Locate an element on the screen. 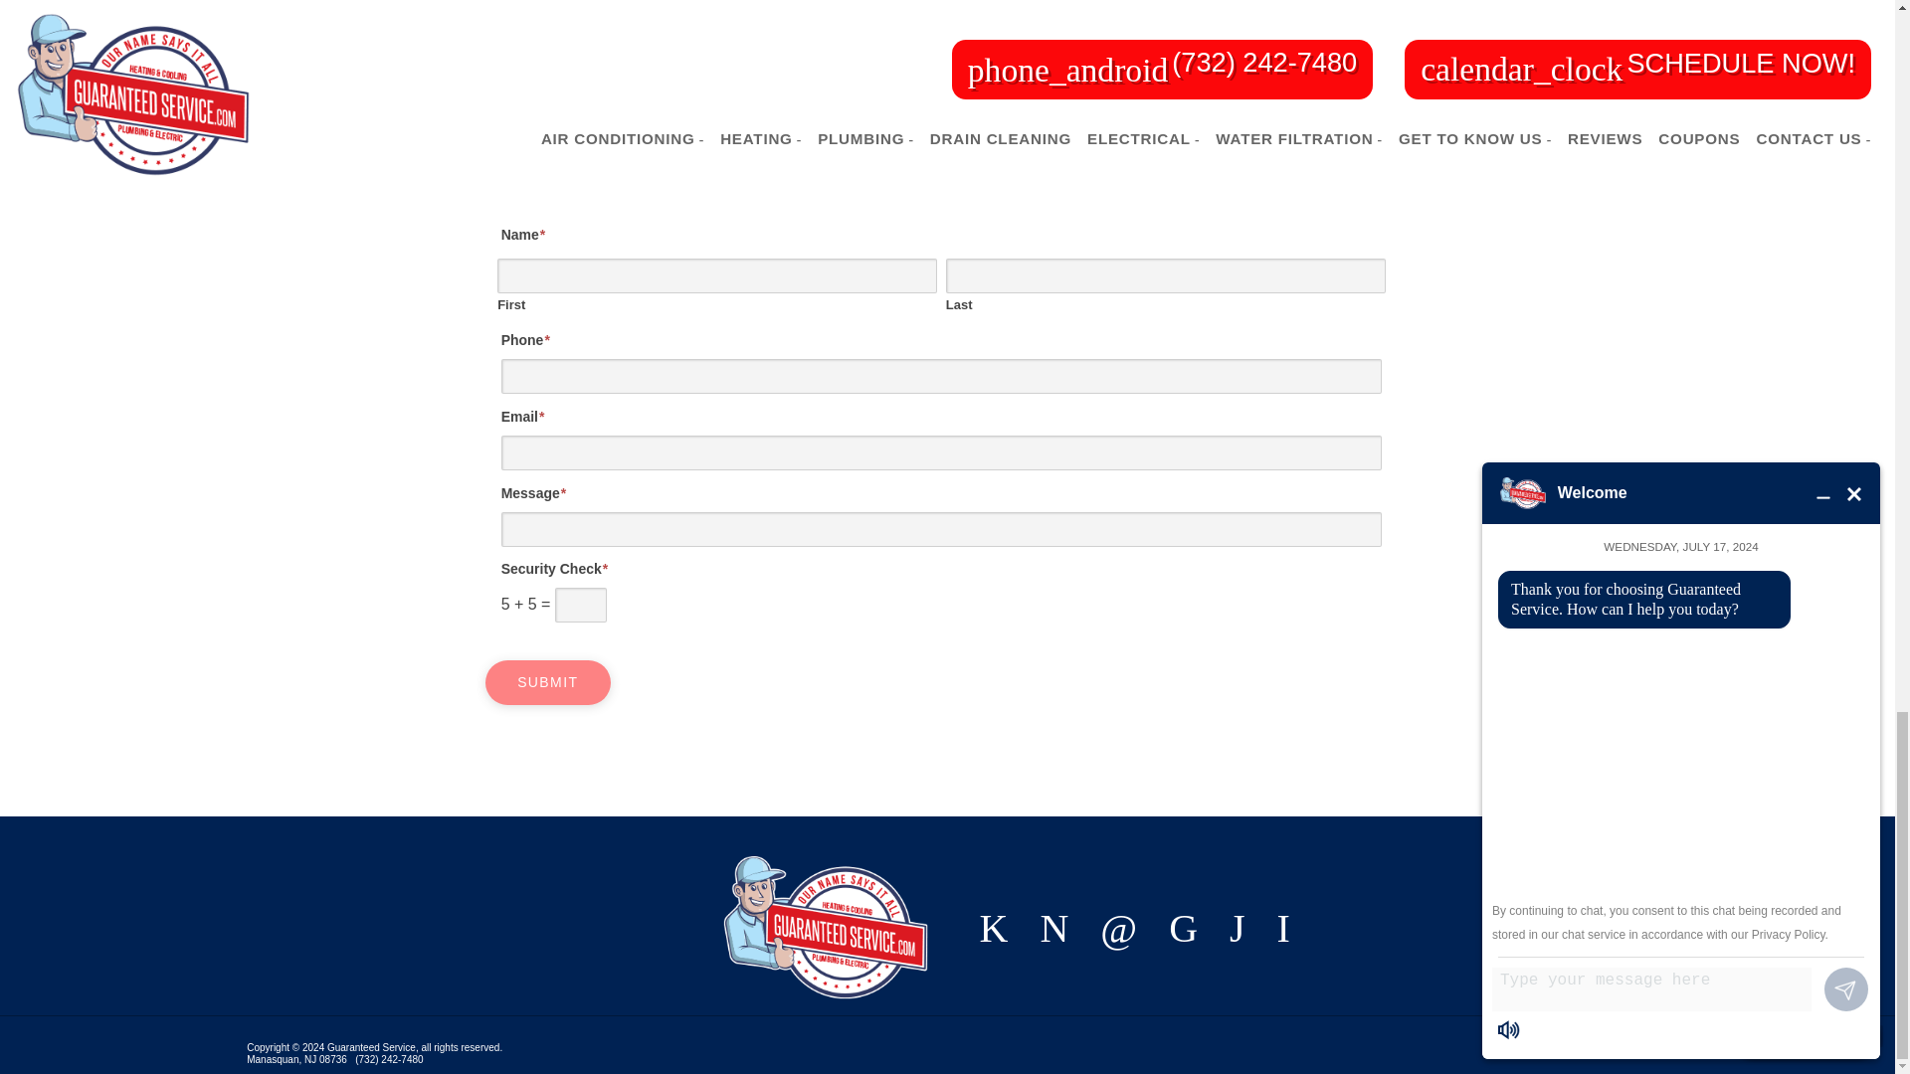 This screenshot has width=1910, height=1074. Google is located at coordinates (1118, 926).